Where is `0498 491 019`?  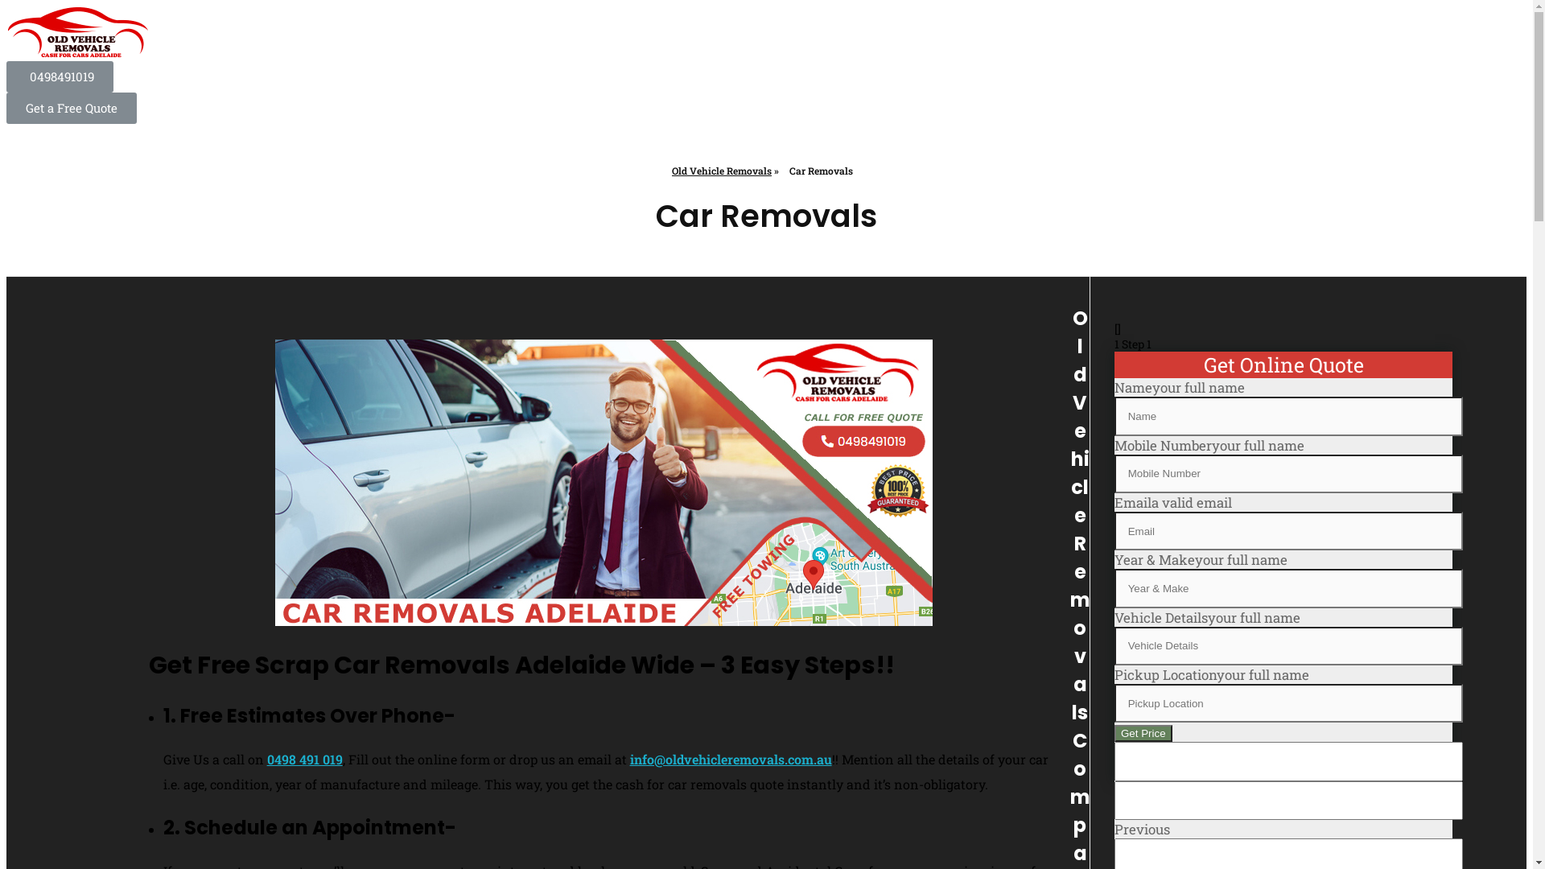
0498 491 019 is located at coordinates (305, 760).